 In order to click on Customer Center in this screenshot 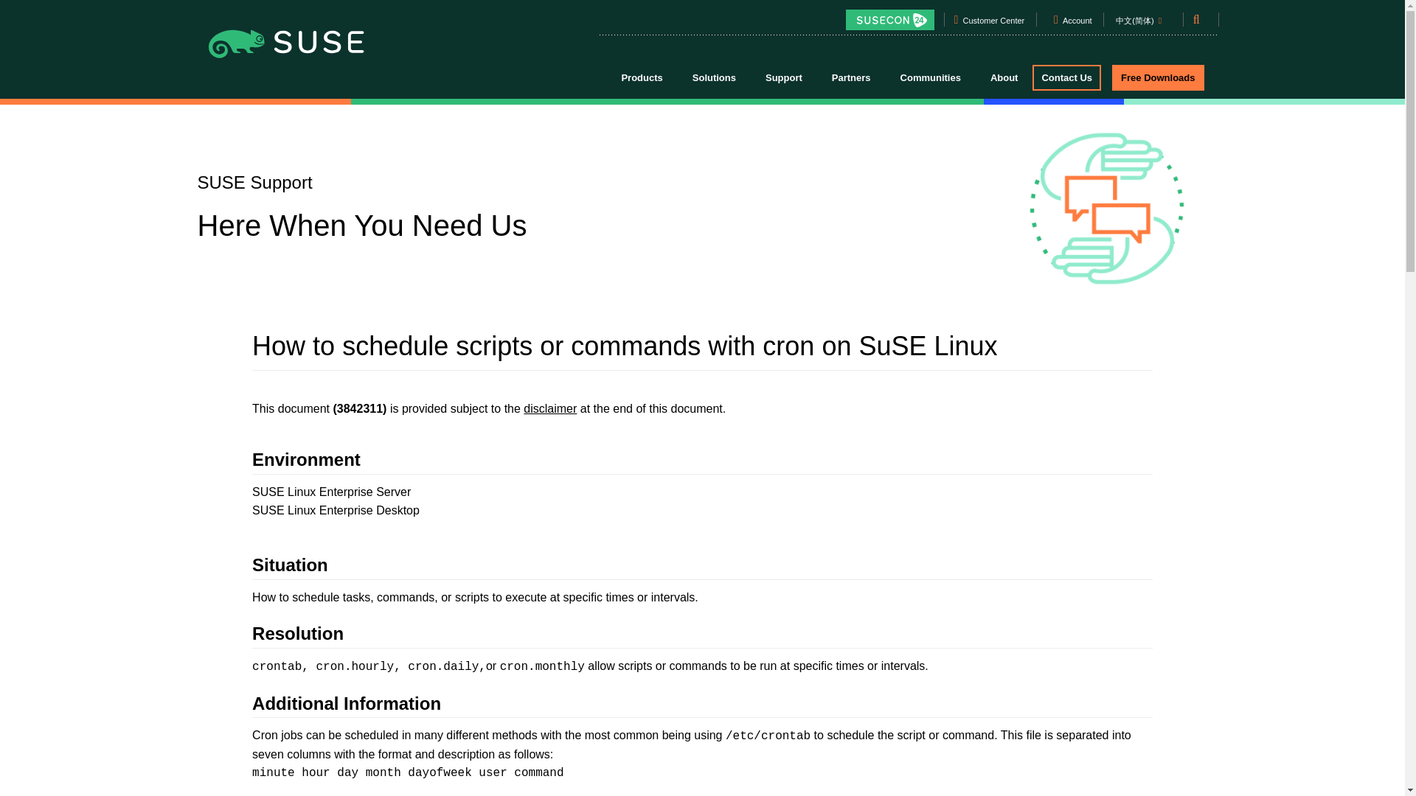, I will do `click(994, 23)`.